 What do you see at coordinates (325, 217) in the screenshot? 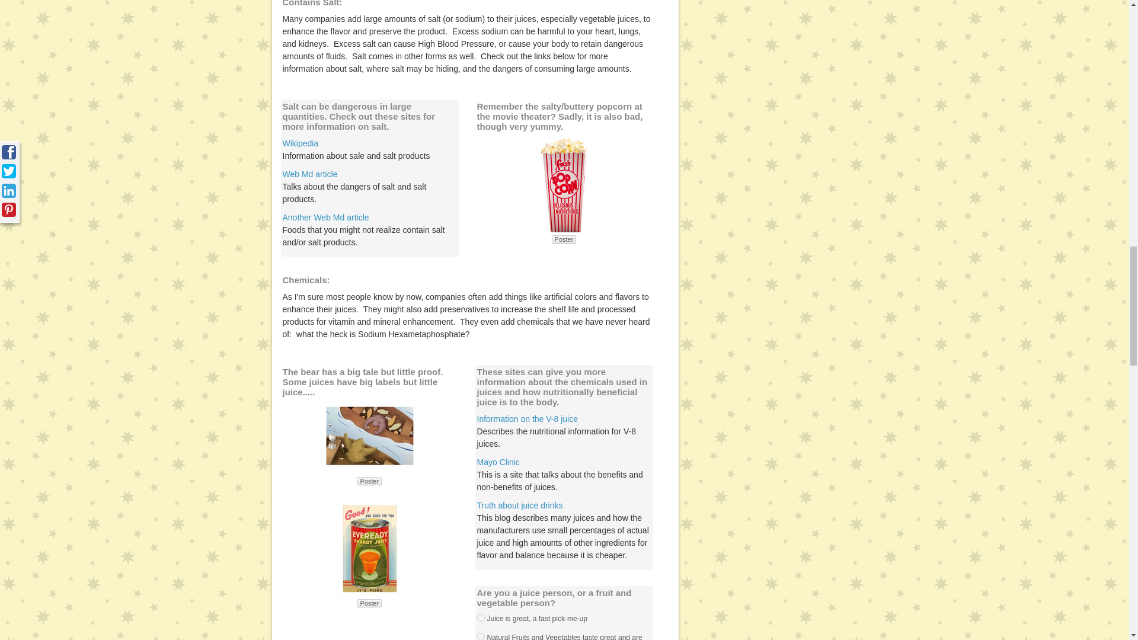
I see `Another Web Md article` at bounding box center [325, 217].